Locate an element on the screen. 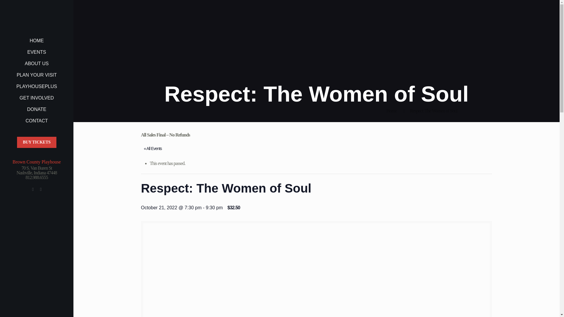 This screenshot has width=564, height=317. ABOUT US is located at coordinates (36, 63).